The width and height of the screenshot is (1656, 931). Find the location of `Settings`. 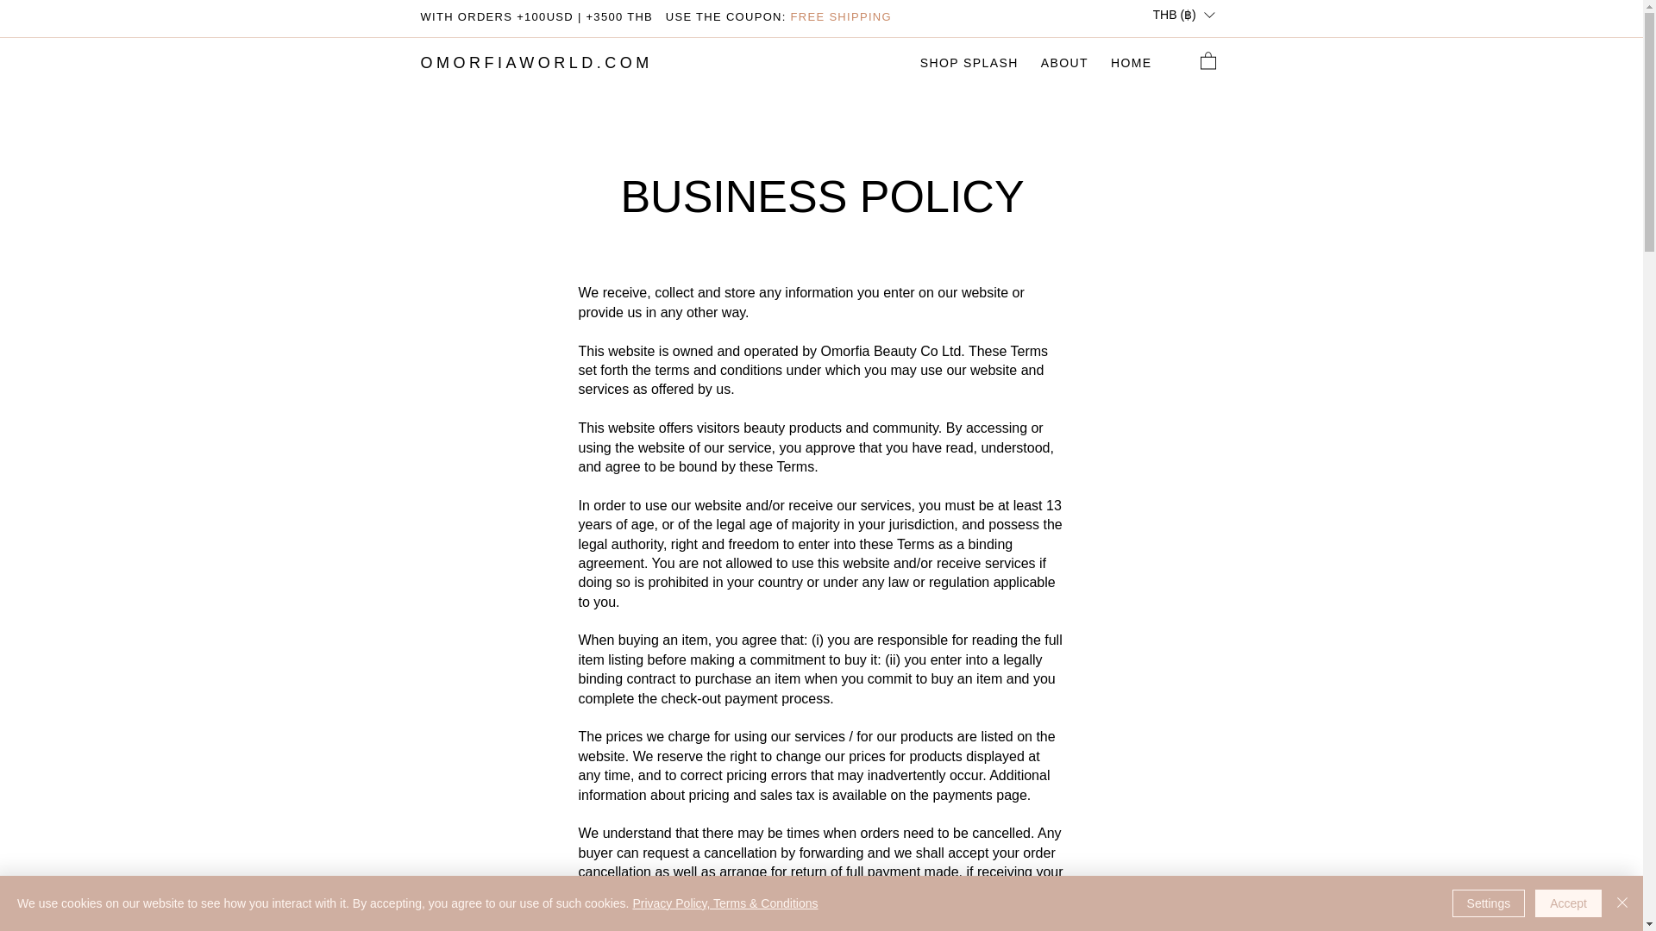

Settings is located at coordinates (1064, 63).